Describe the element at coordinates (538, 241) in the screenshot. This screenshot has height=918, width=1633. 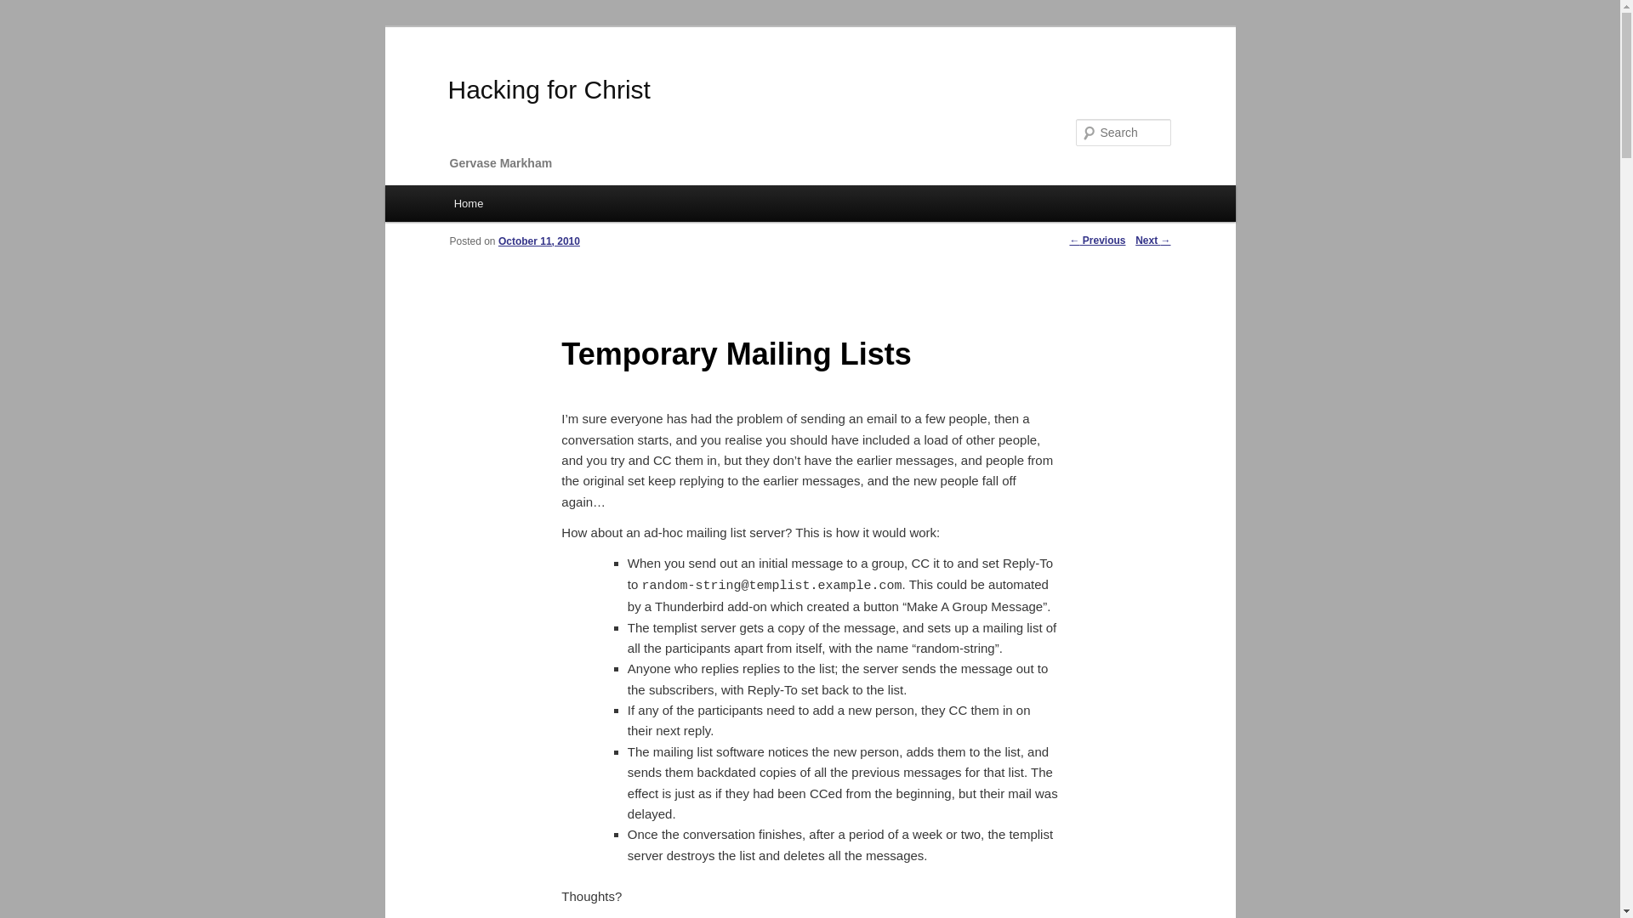
I see `October 11, 2010` at that location.